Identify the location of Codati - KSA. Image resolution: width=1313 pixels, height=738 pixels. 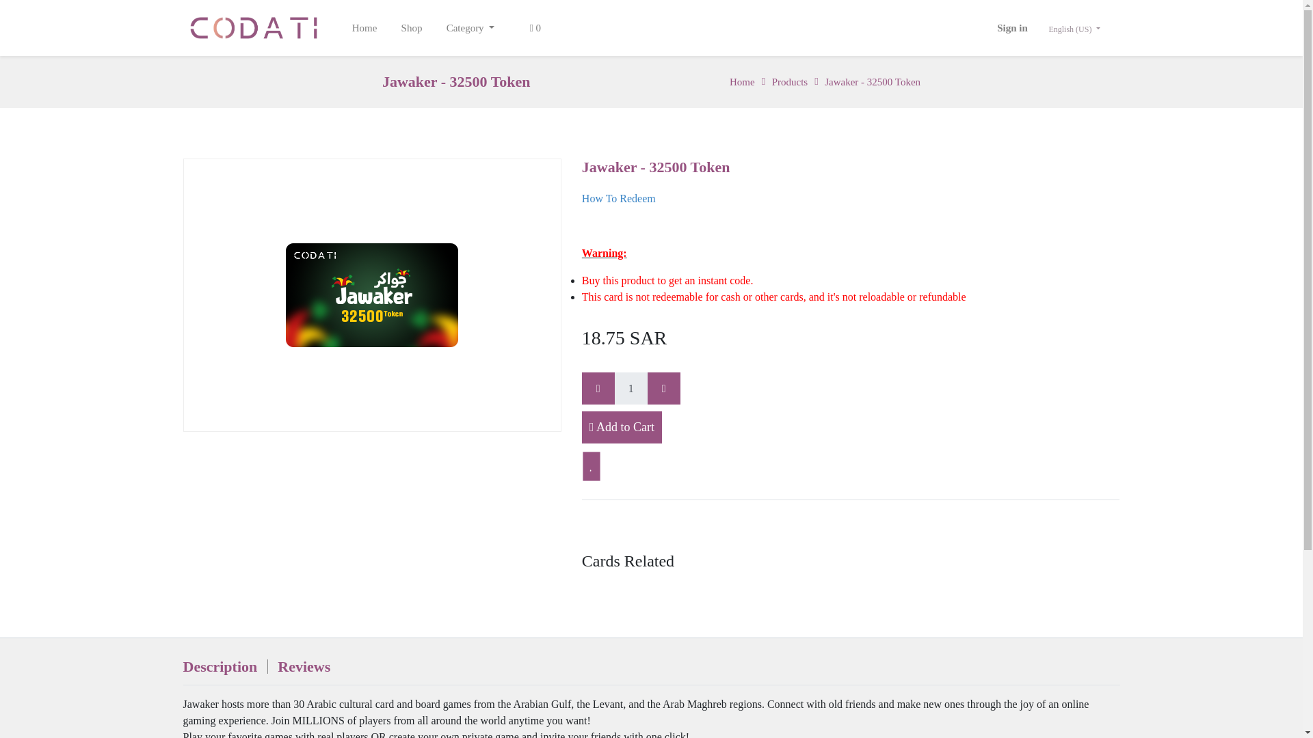
(254, 27).